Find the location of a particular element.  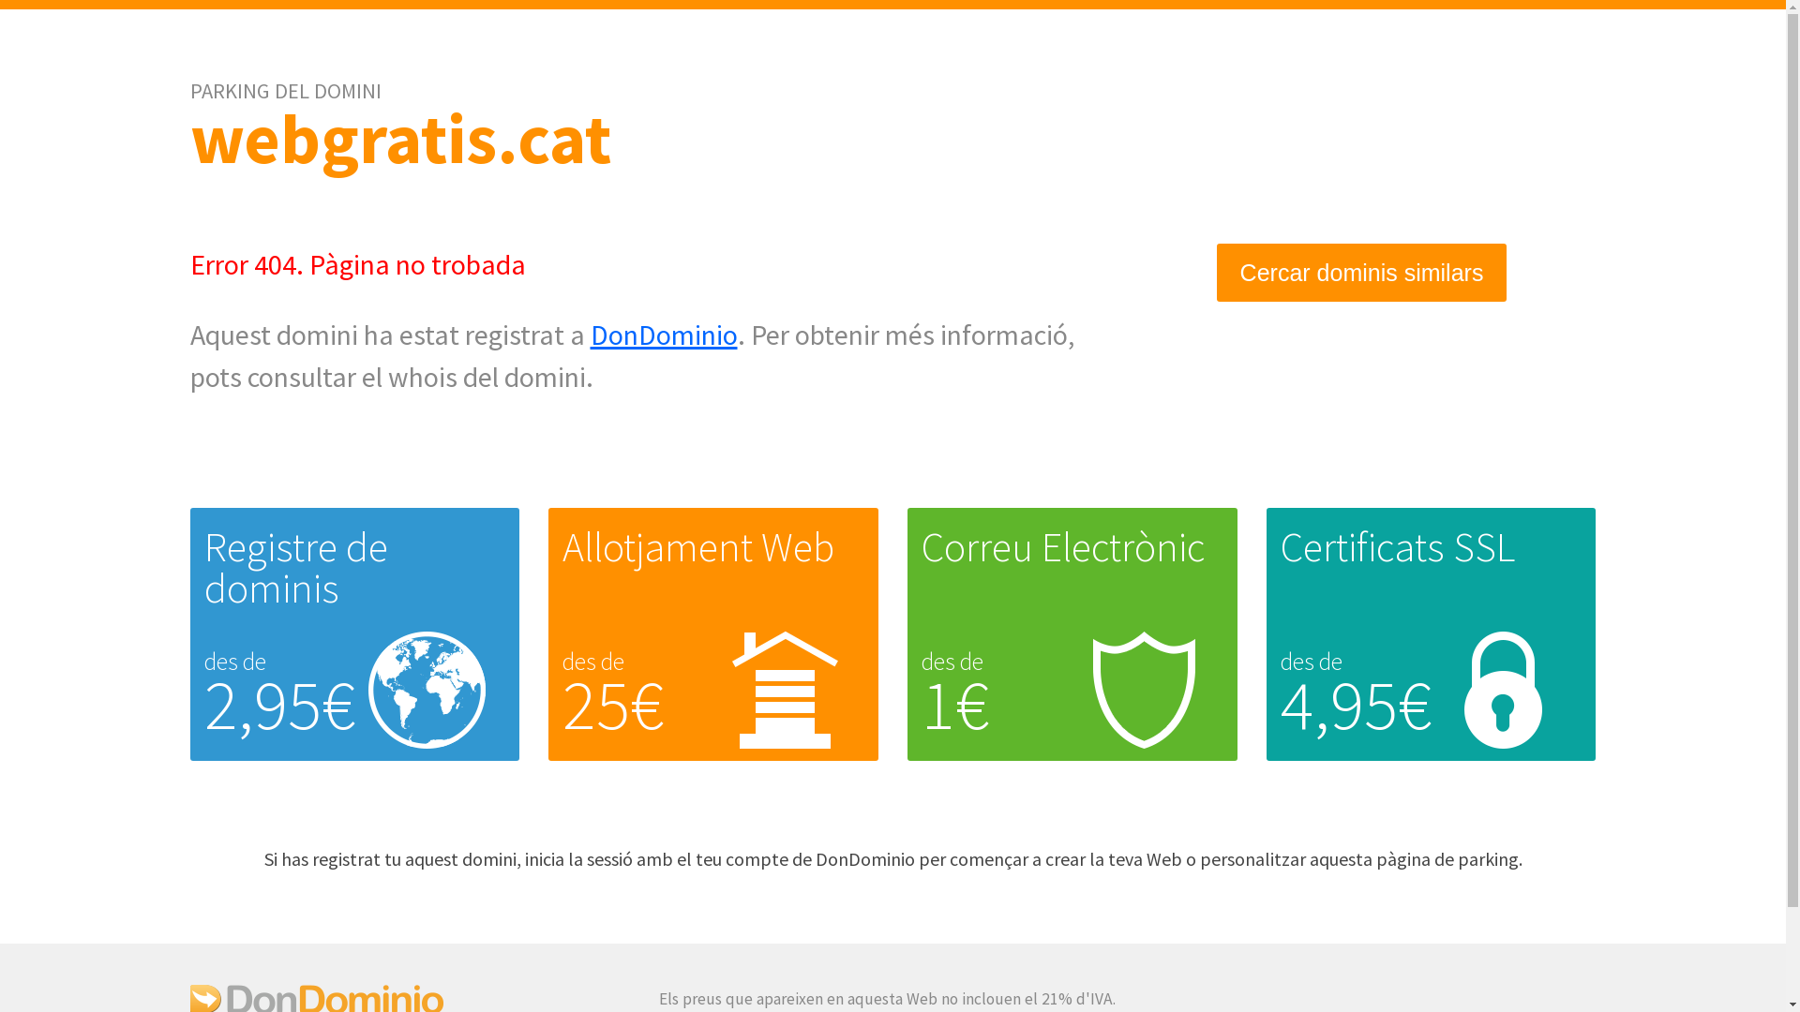

Cercar dominis similars is located at coordinates (1362, 274).